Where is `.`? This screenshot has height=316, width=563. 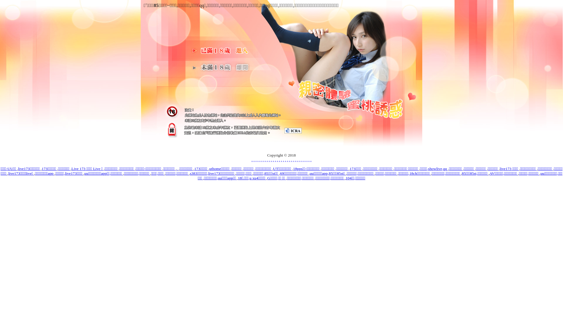 . is located at coordinates (264, 160).